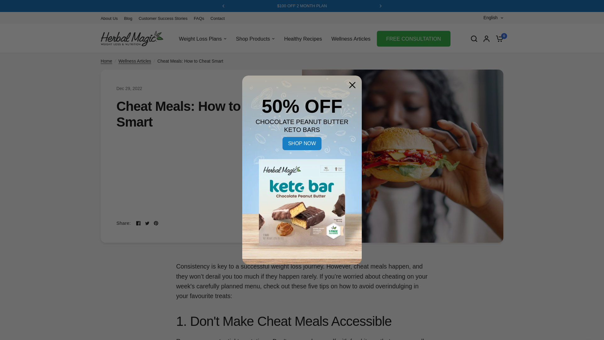  I want to click on About Us, so click(109, 18).